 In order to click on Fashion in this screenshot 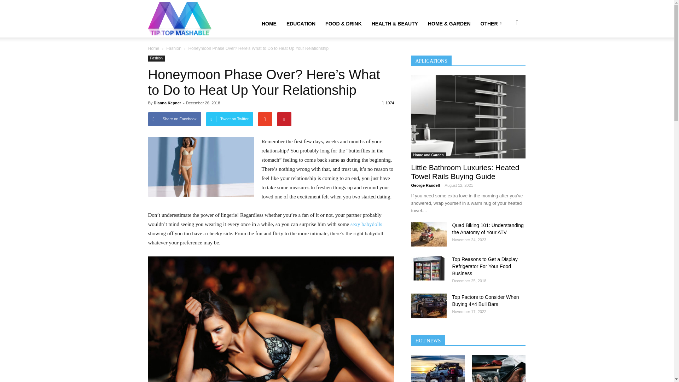, I will do `click(174, 48)`.